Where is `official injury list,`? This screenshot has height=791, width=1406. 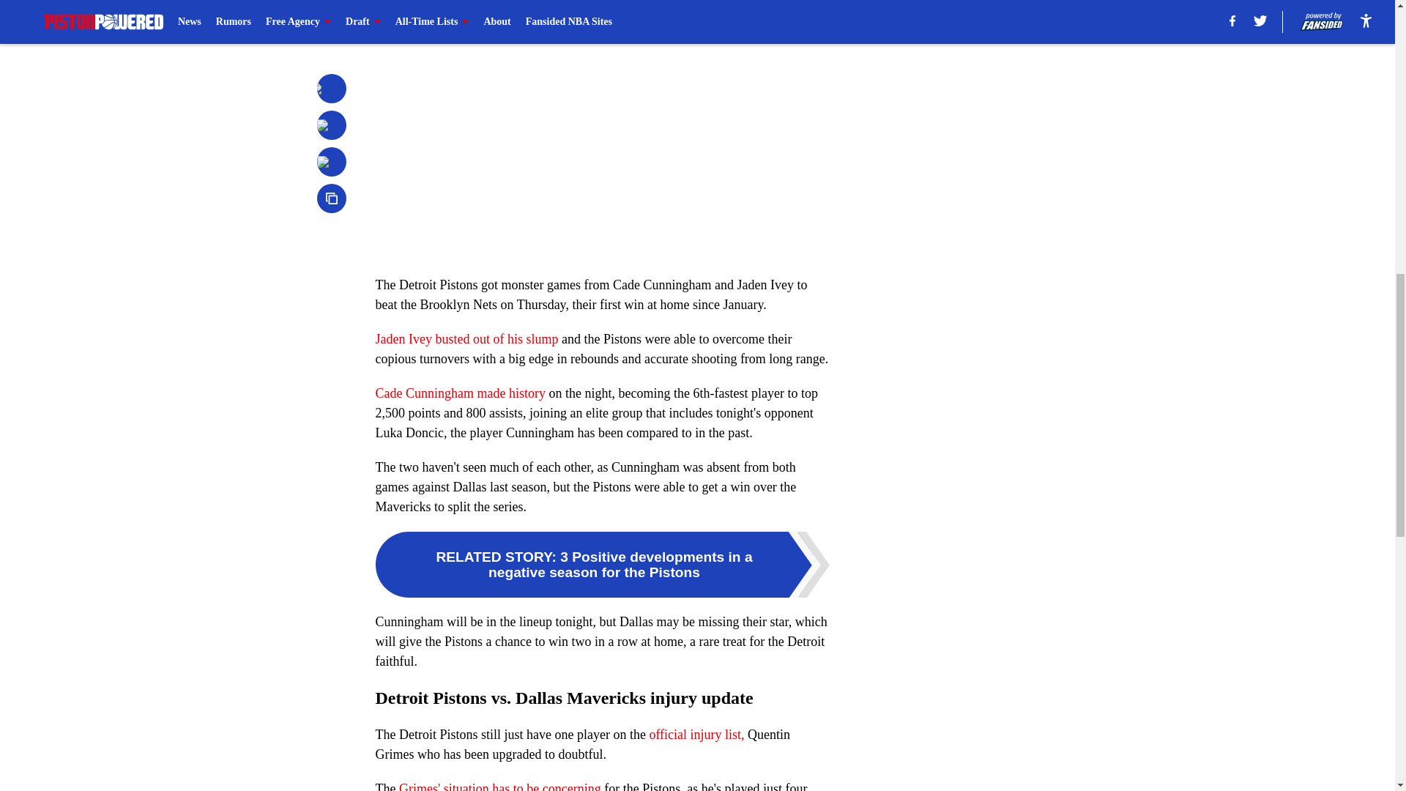 official injury list, is located at coordinates (695, 734).